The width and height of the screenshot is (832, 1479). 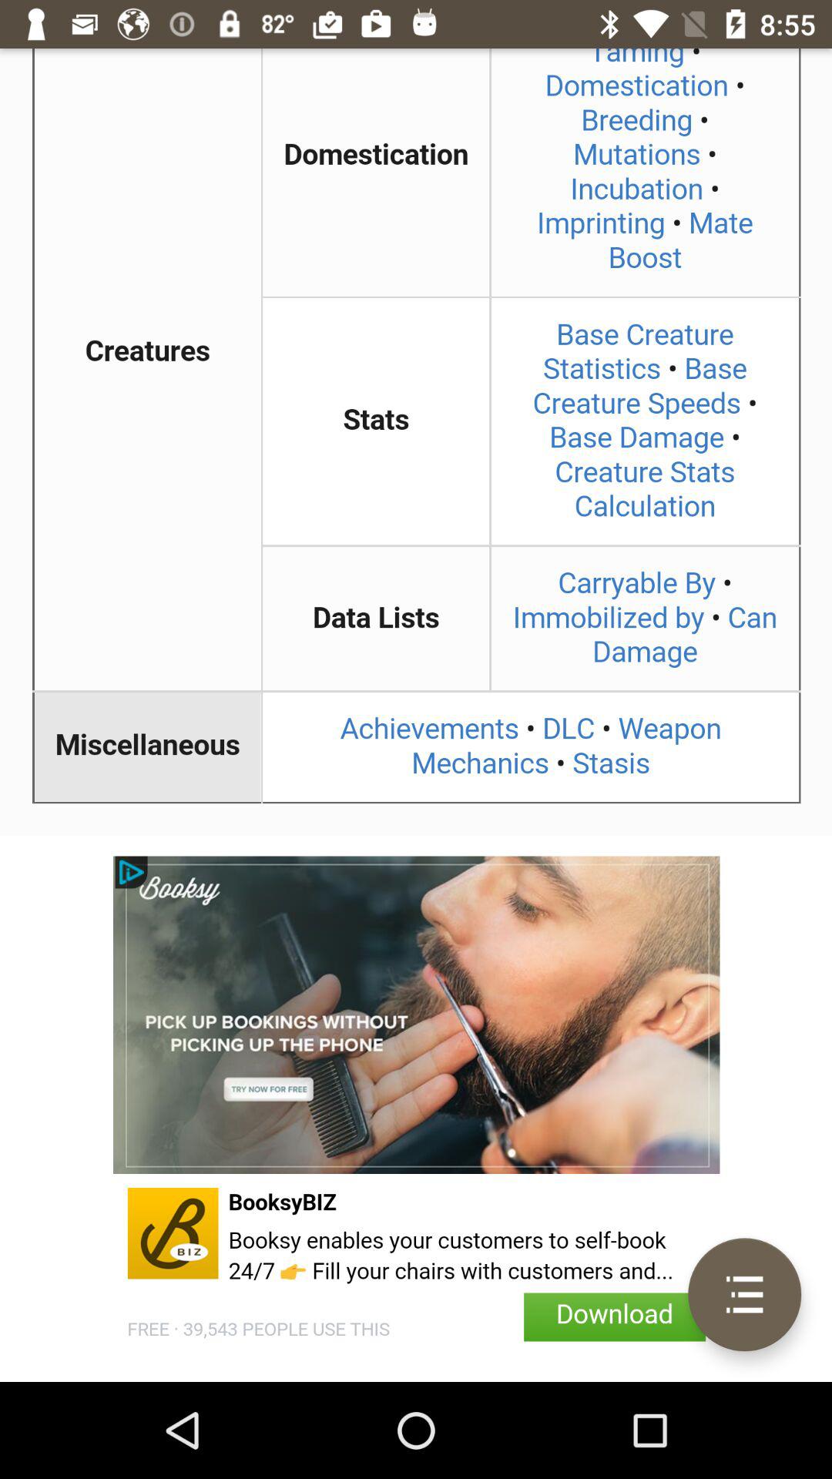 What do you see at coordinates (416, 442) in the screenshot?
I see `share the article` at bounding box center [416, 442].